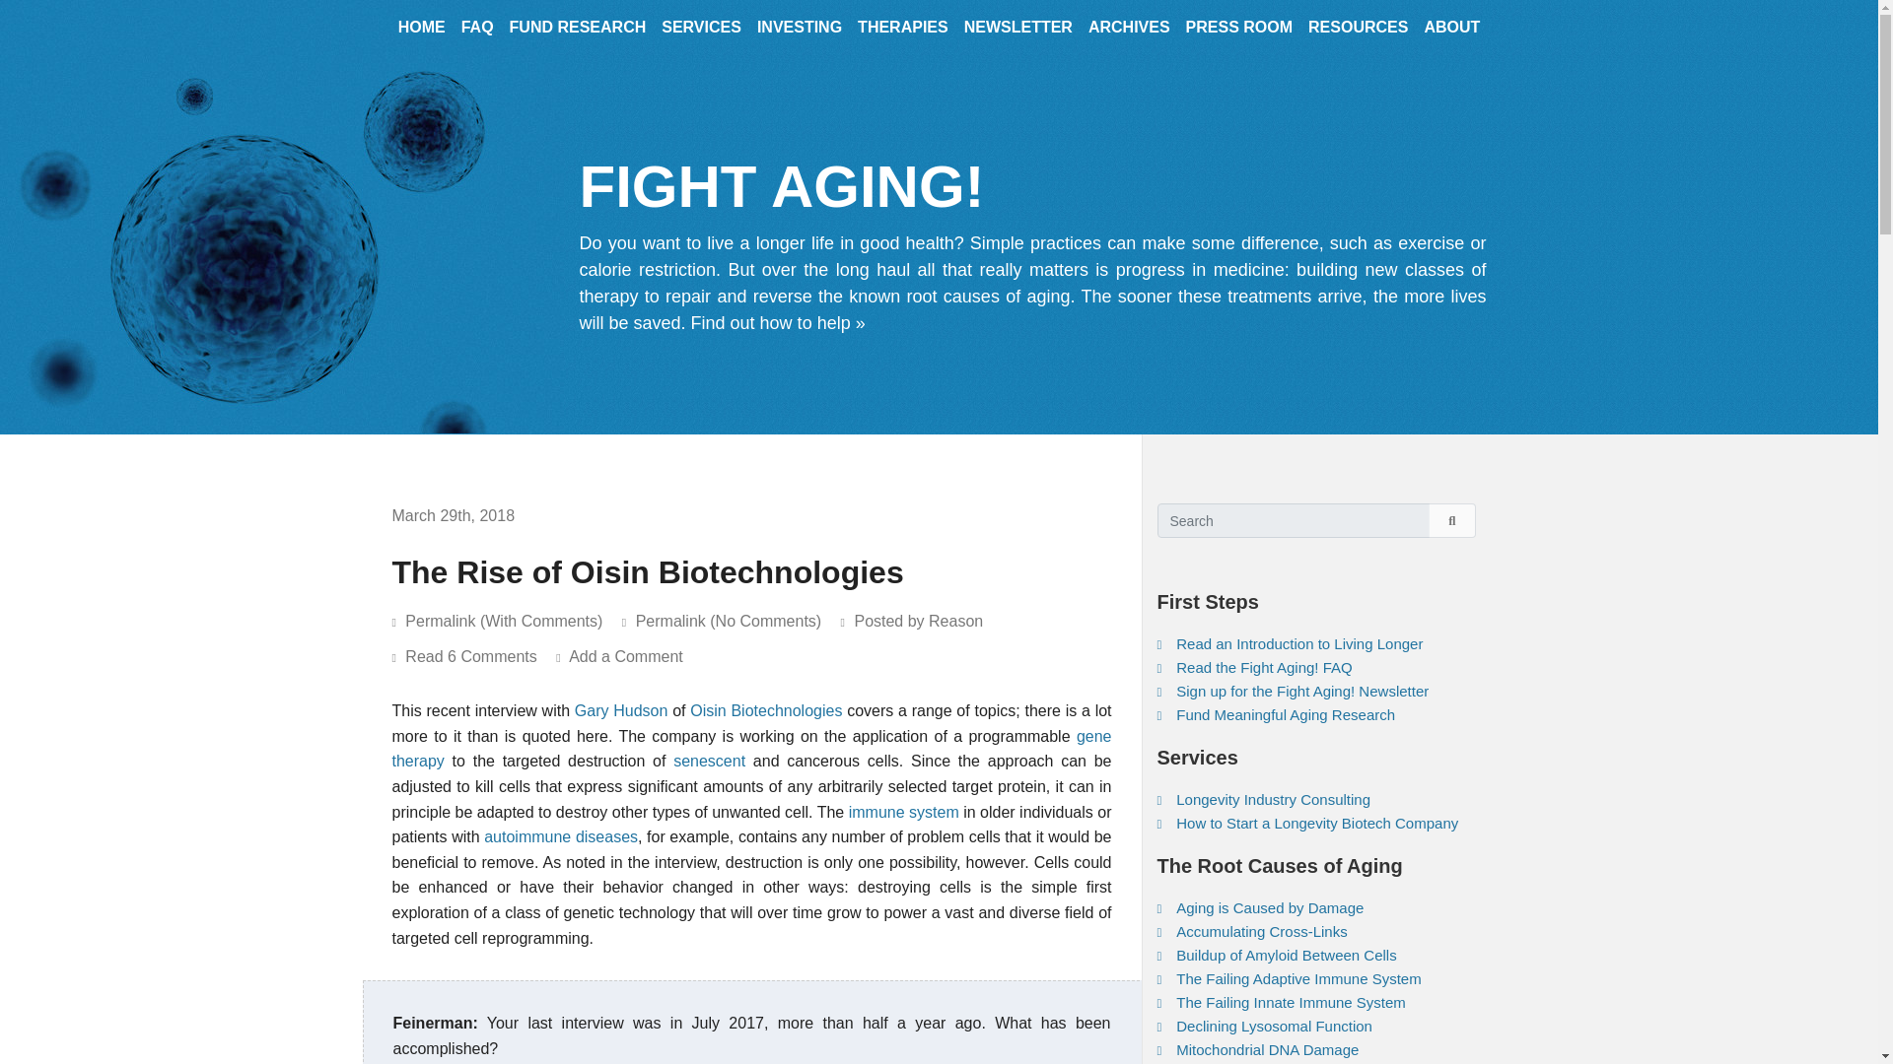  What do you see at coordinates (422, 33) in the screenshot?
I see `HOME` at bounding box center [422, 33].